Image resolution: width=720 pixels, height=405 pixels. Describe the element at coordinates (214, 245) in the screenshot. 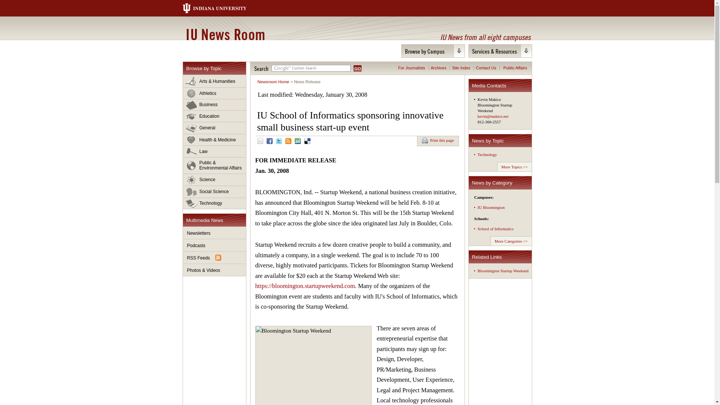

I see `Podcasts` at that location.